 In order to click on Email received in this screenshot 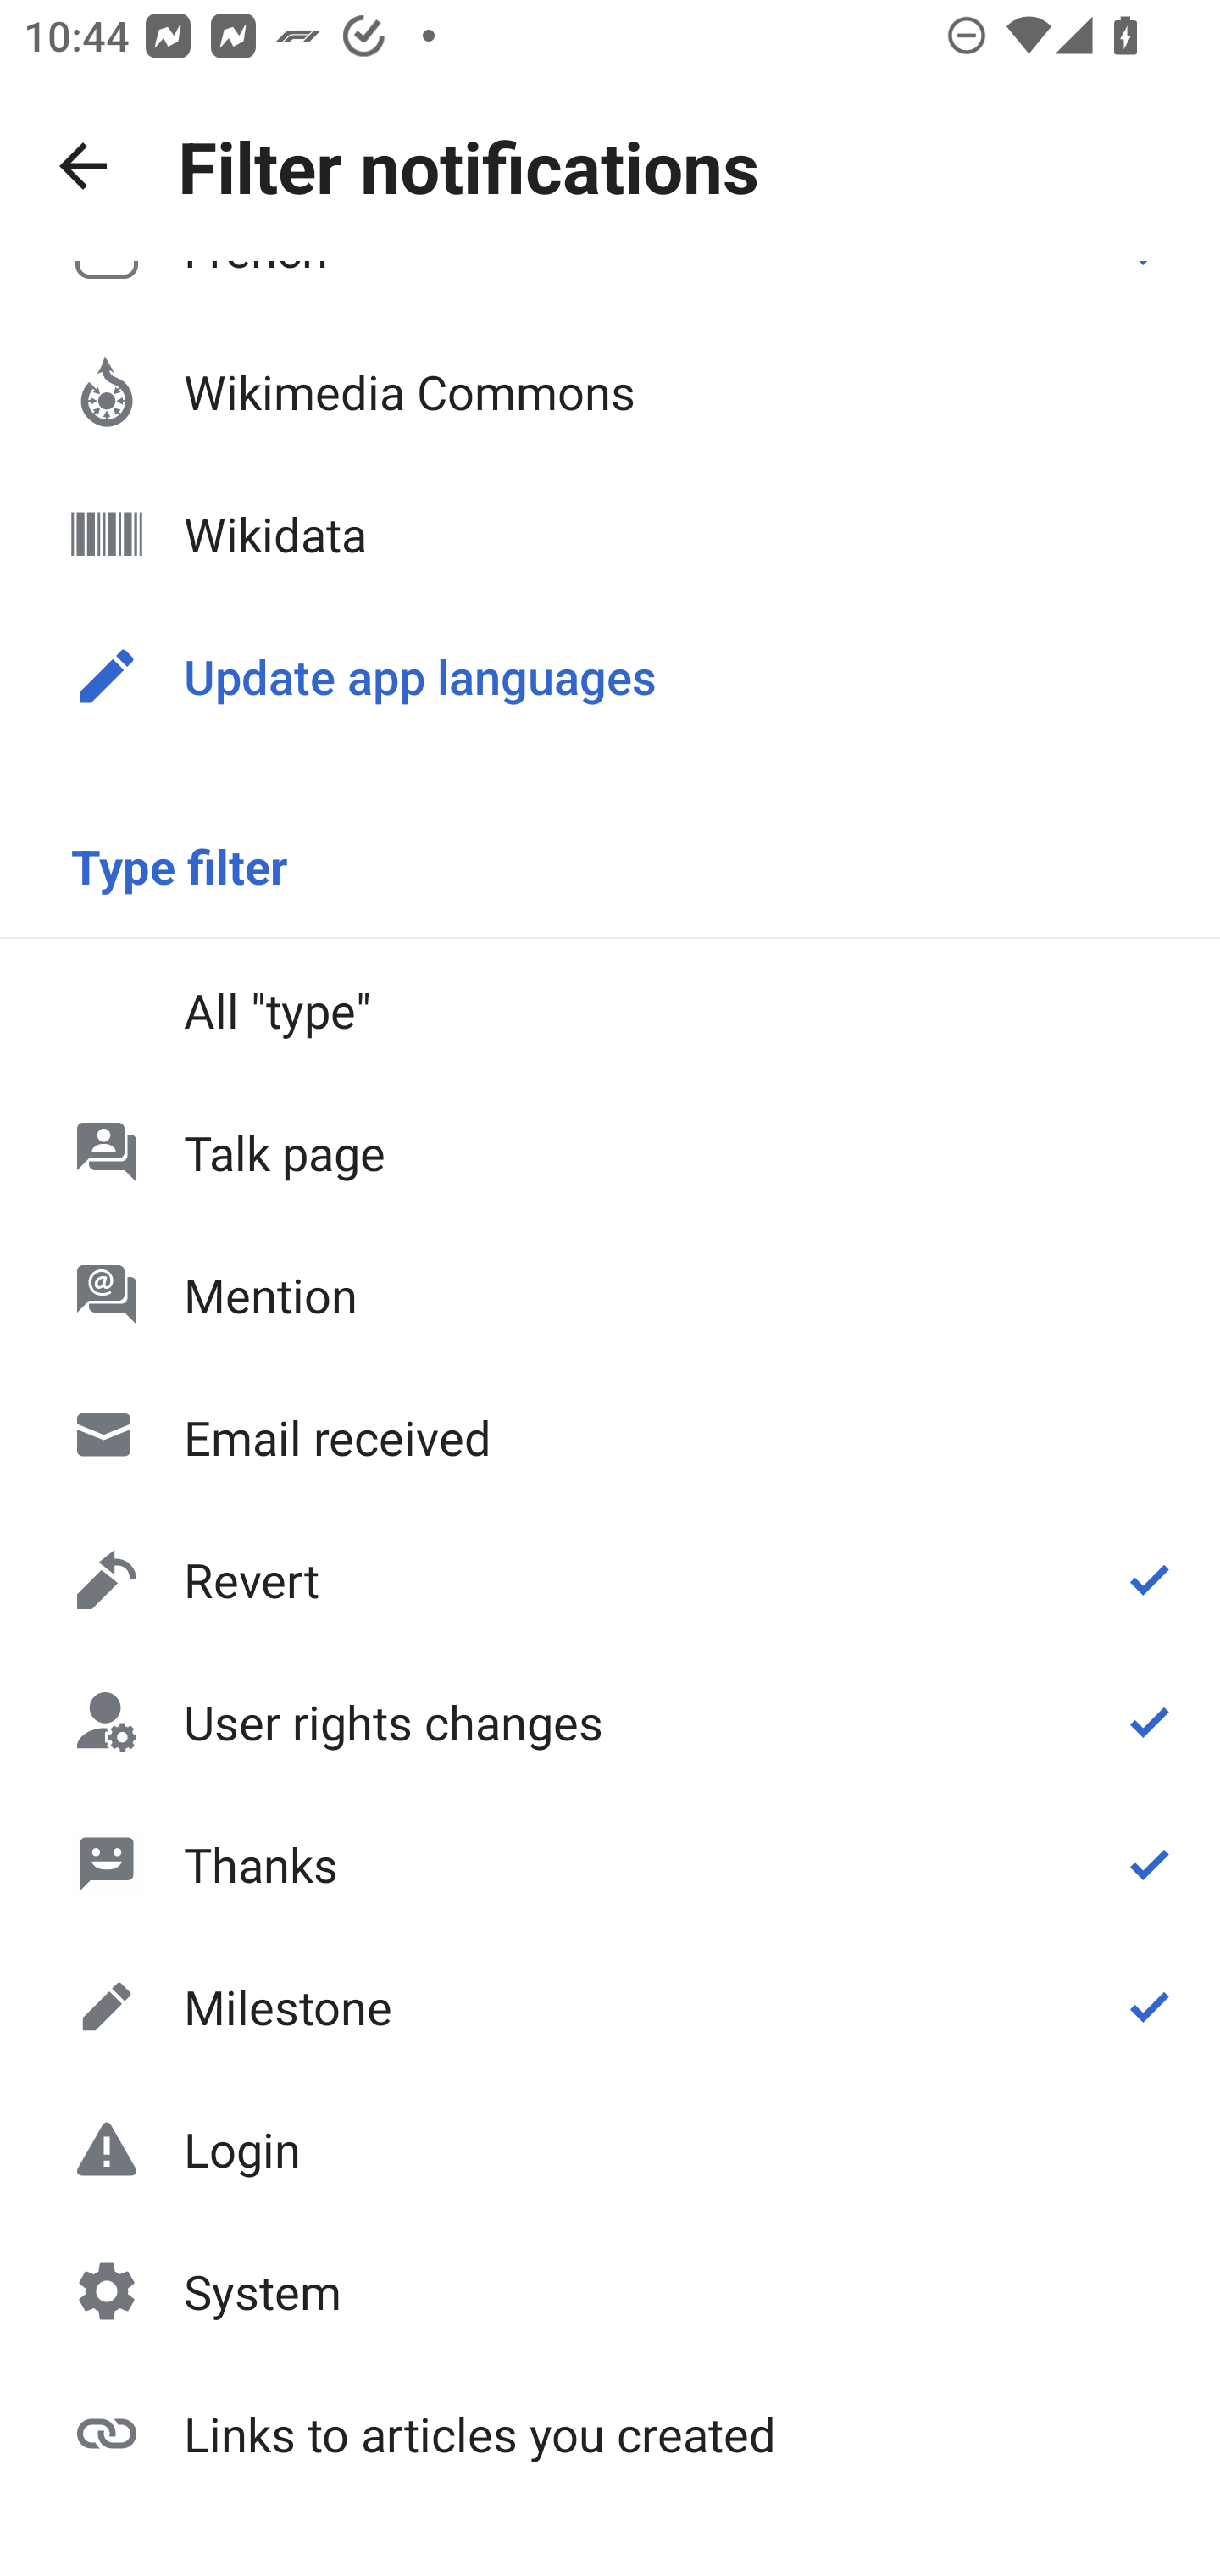, I will do `click(610, 1437)`.